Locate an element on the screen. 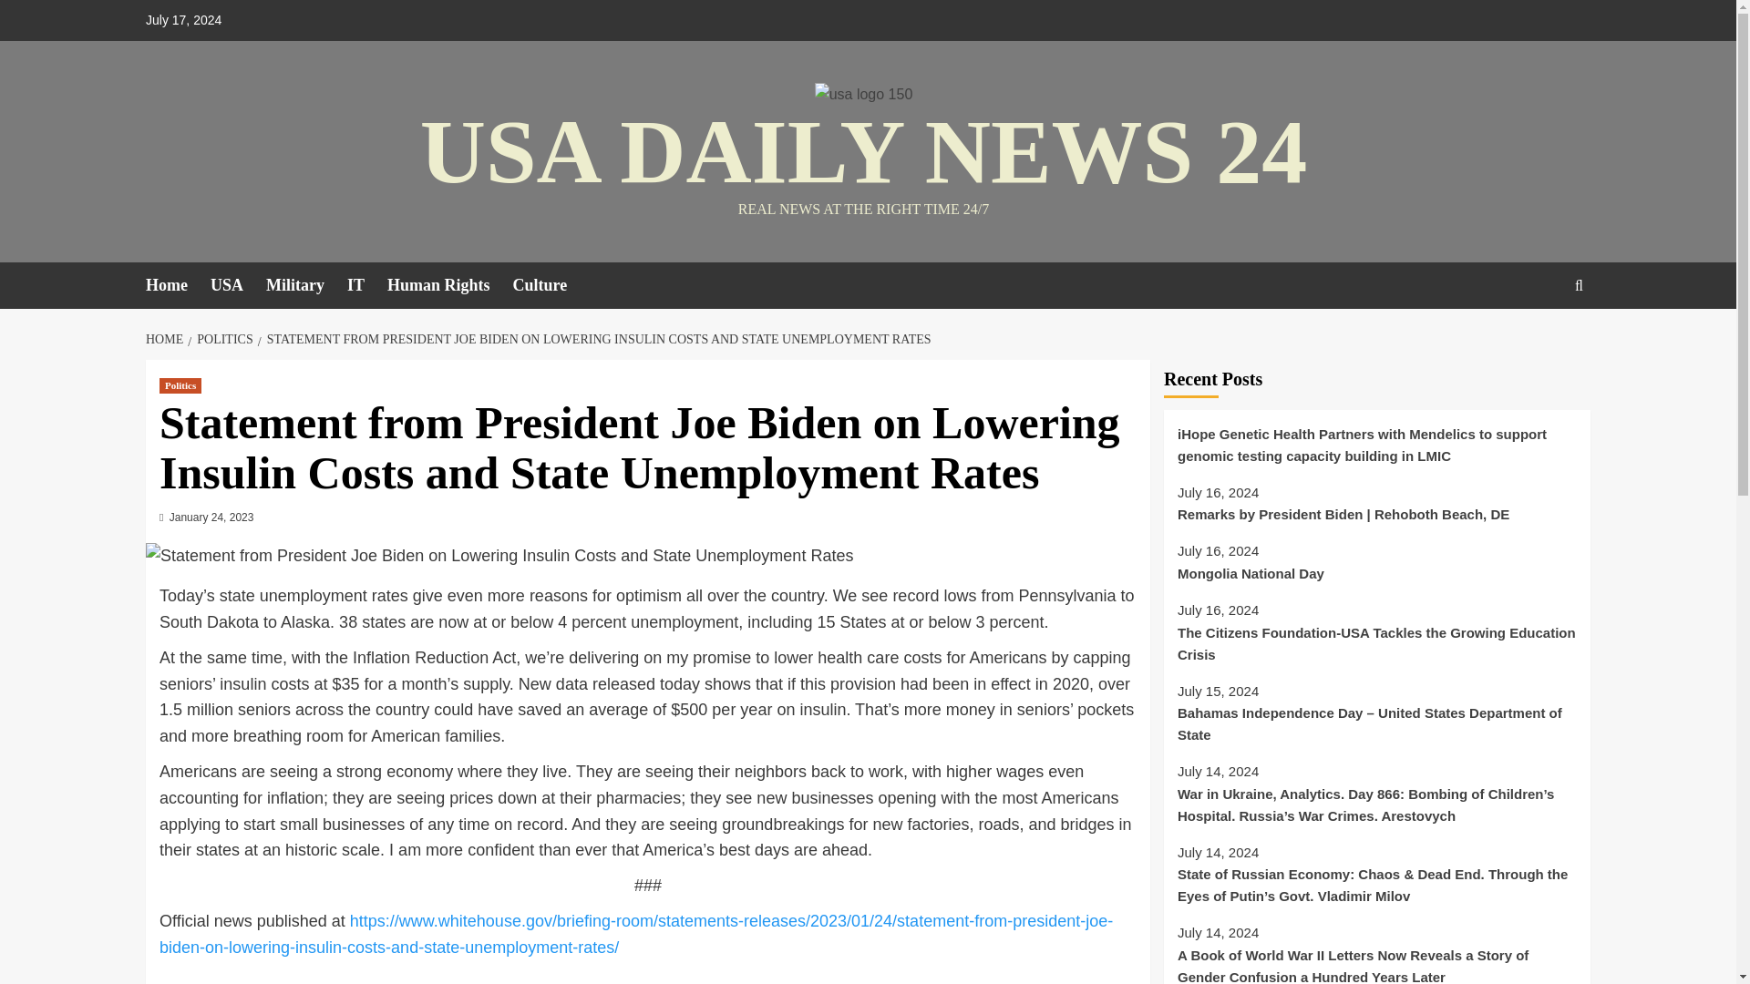  USA is located at coordinates (237, 286).